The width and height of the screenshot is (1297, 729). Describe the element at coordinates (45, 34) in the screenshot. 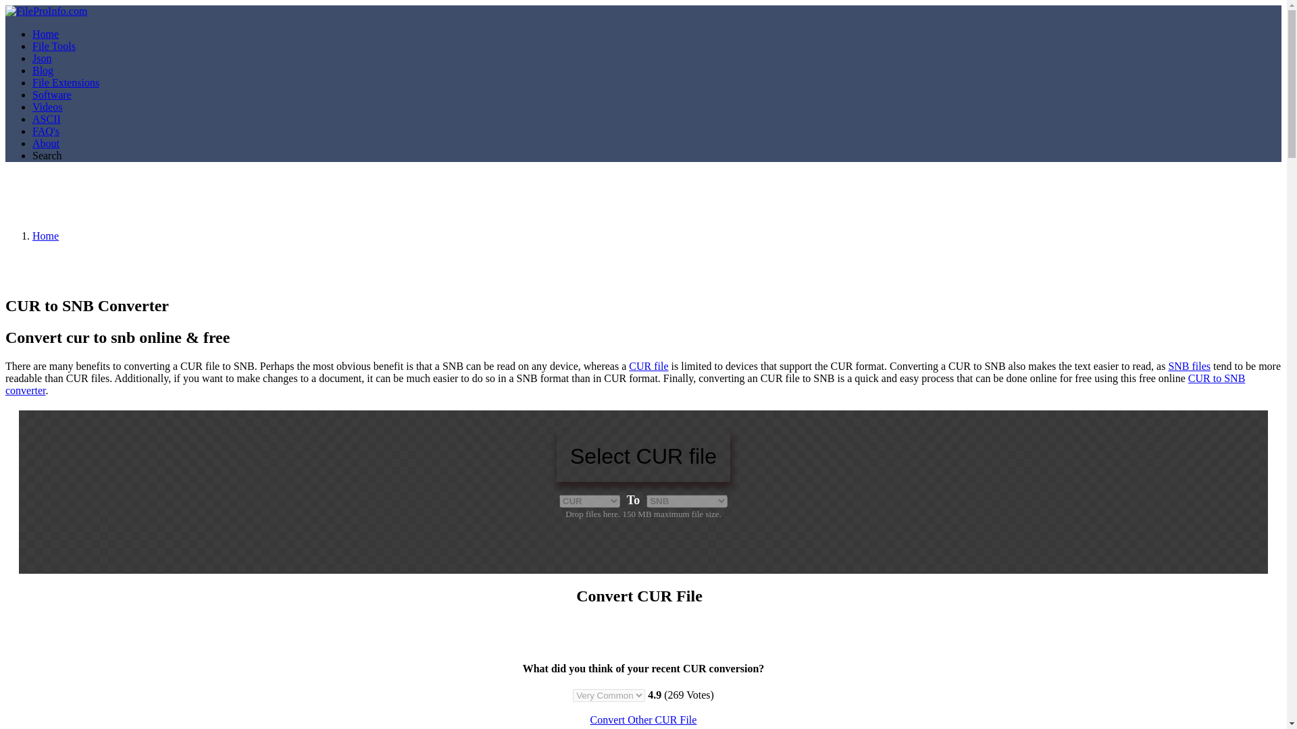

I see `Home` at that location.